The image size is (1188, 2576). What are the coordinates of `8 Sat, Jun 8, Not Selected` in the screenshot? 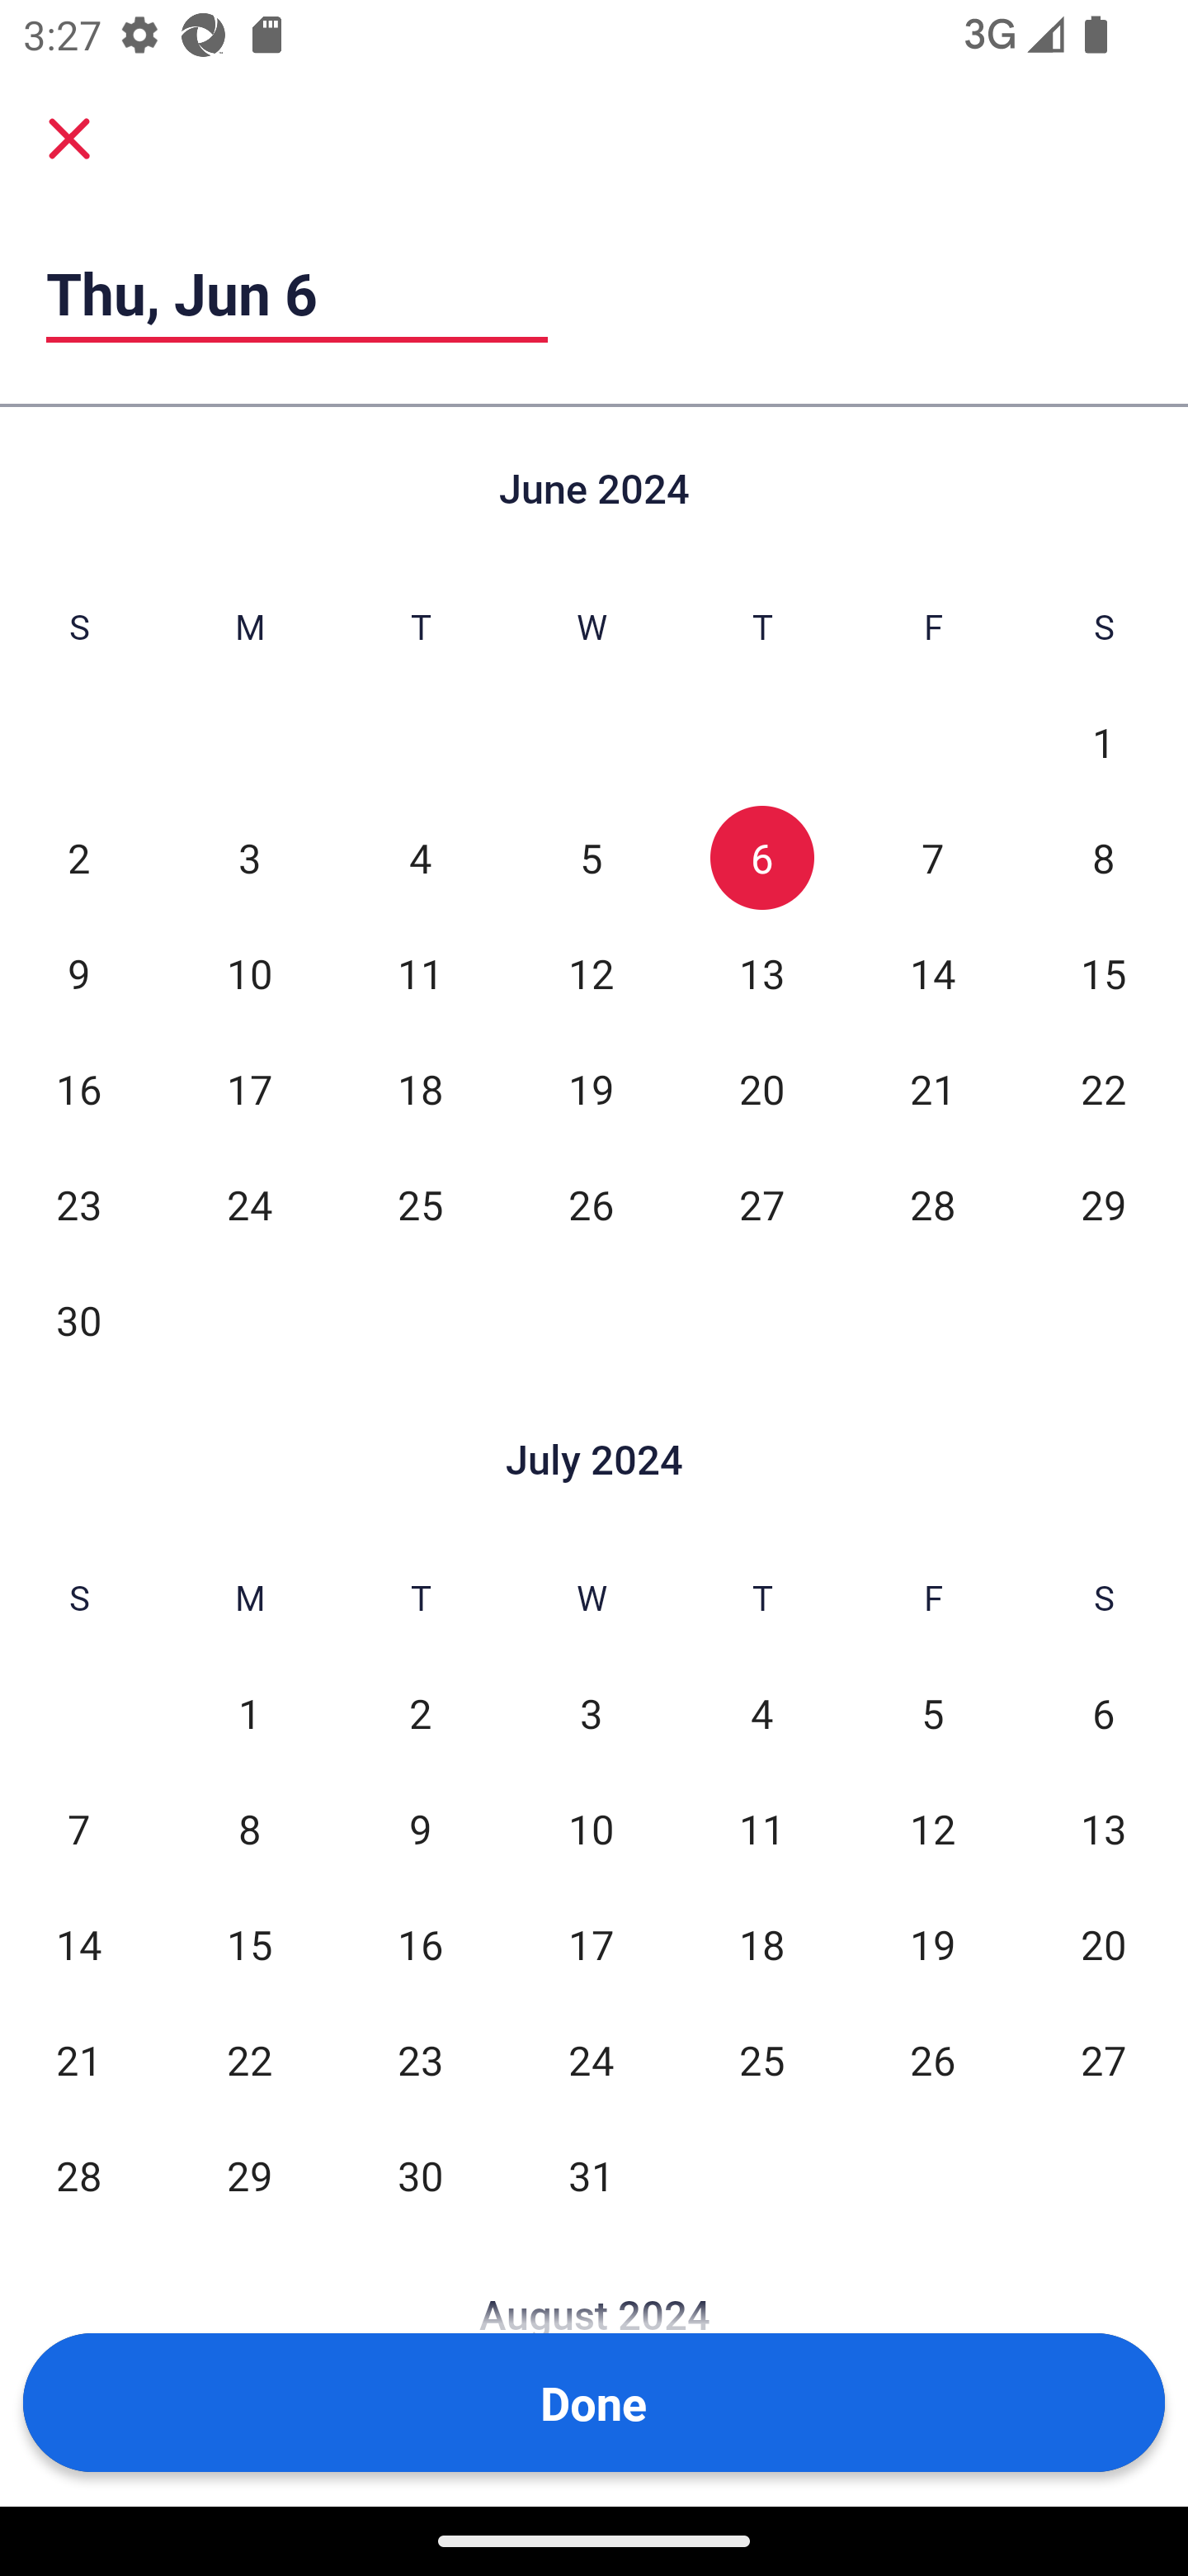 It's located at (1104, 857).